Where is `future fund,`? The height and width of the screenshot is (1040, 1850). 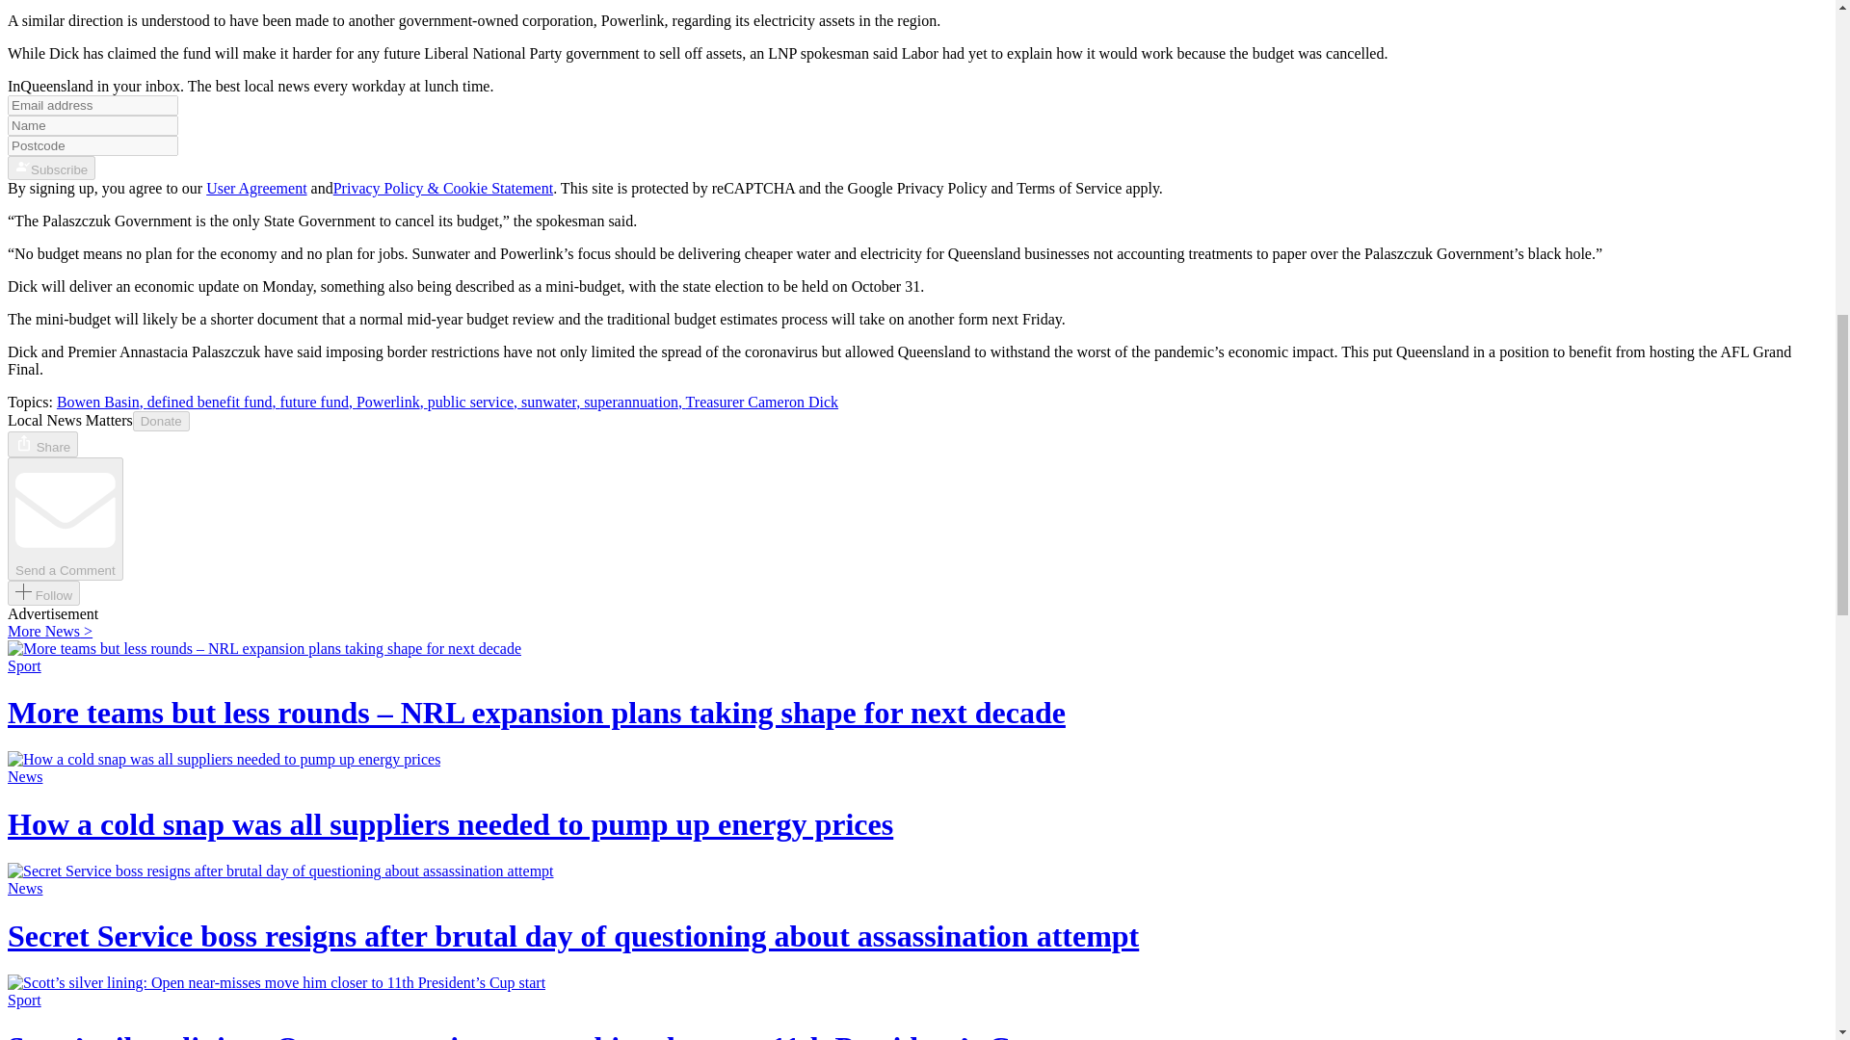
future fund, is located at coordinates (318, 402).